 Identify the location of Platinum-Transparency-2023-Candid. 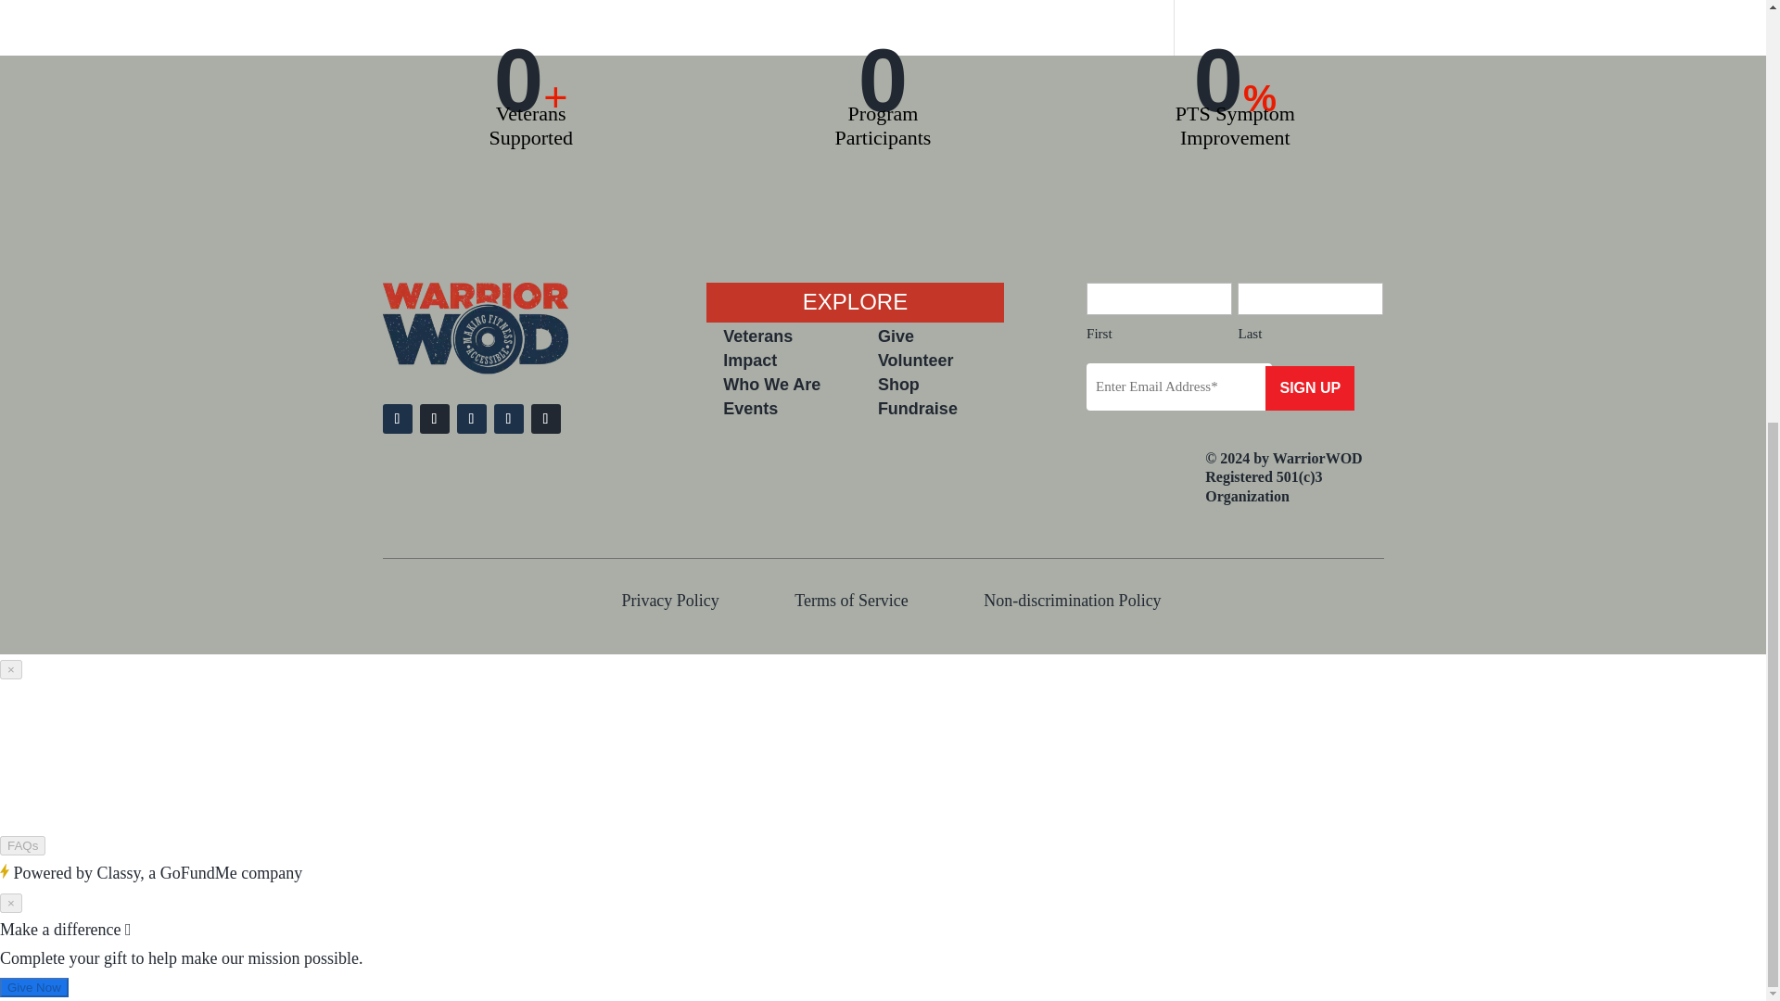
(1114, 499).